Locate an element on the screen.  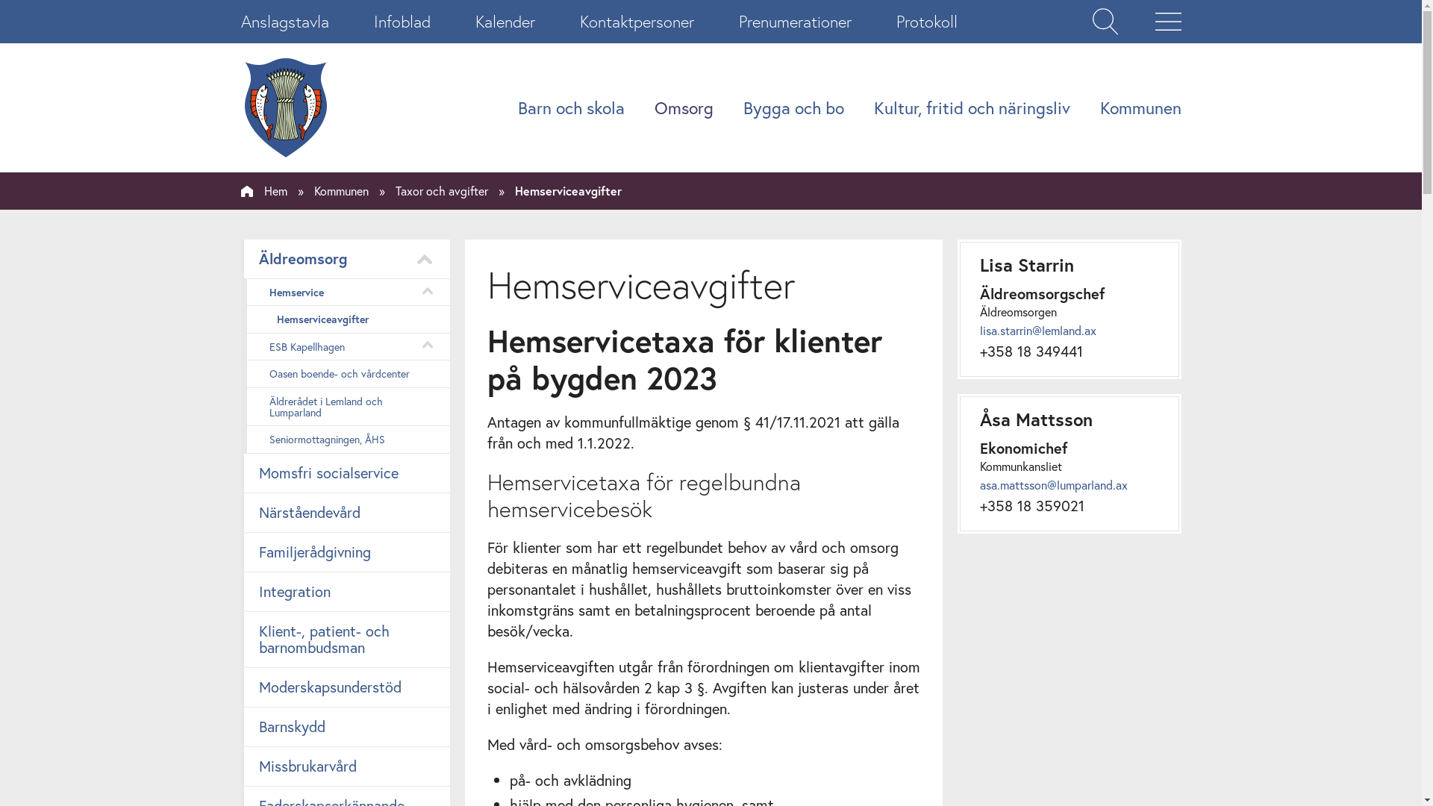
Omsorg is located at coordinates (684, 107).